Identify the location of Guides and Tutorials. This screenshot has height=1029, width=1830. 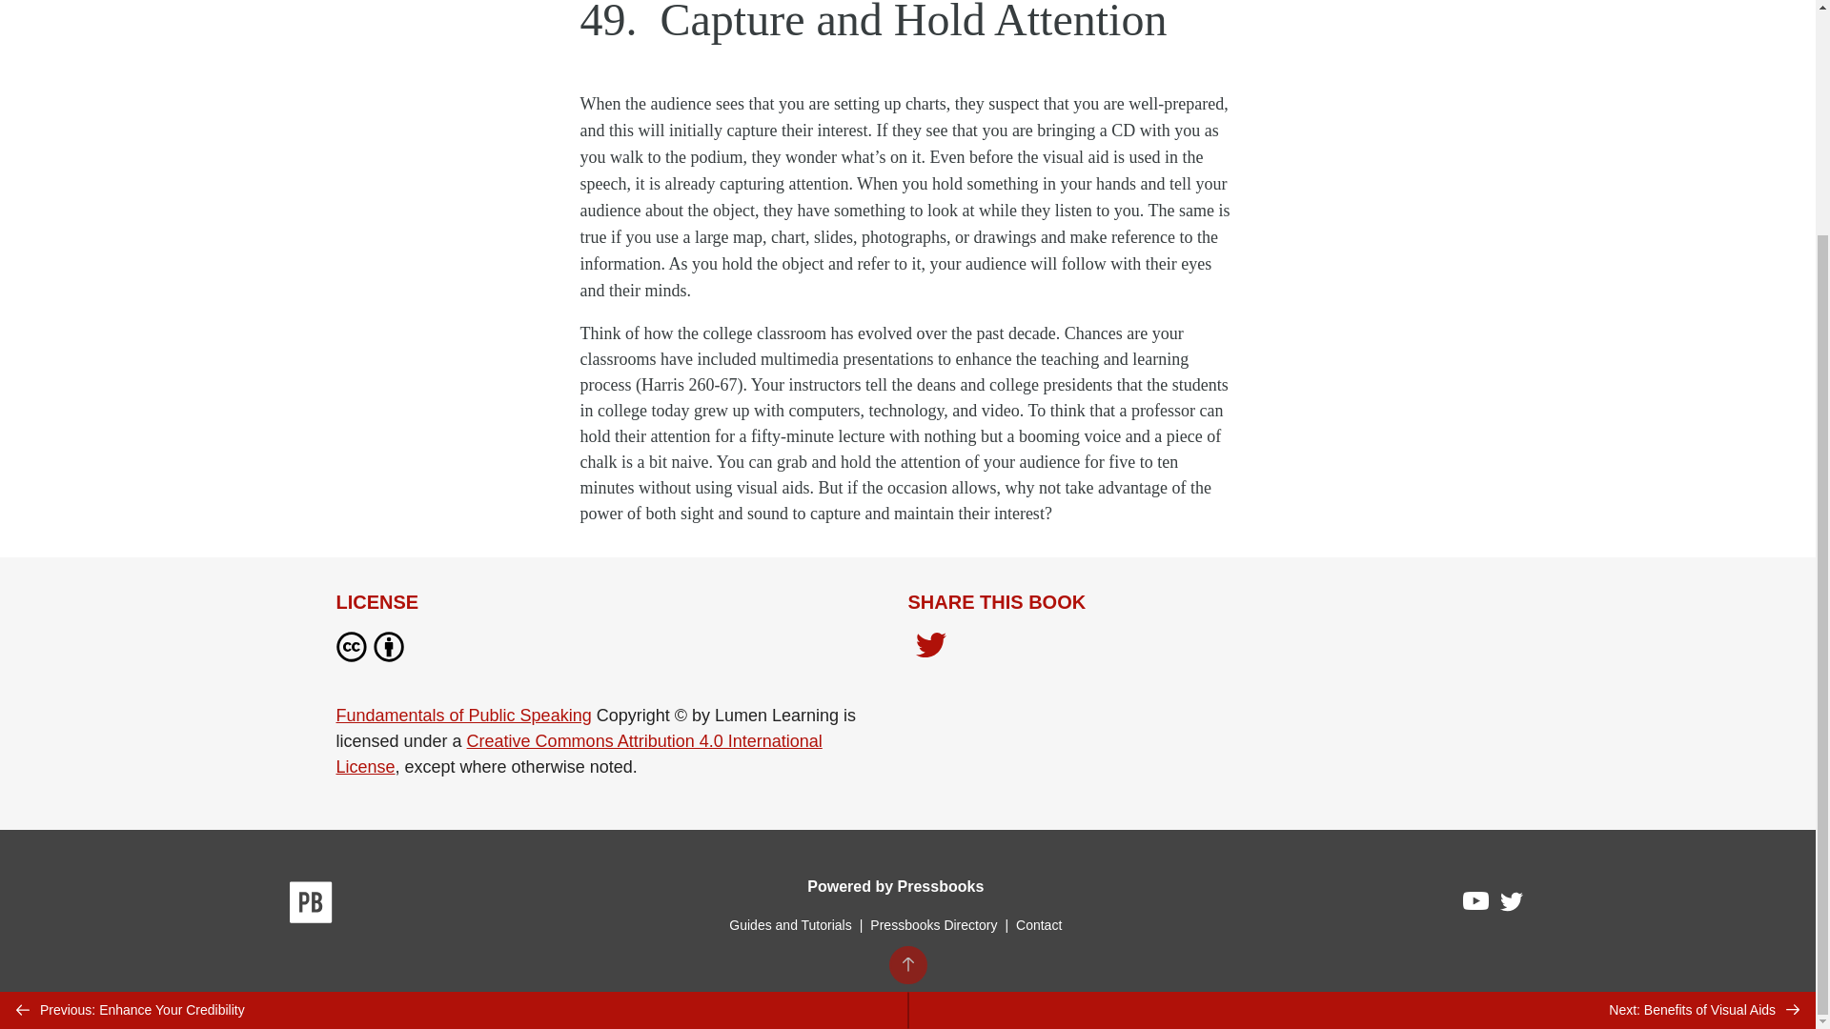
(789, 924).